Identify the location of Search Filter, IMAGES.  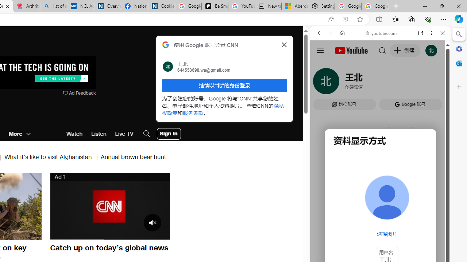
(343, 83).